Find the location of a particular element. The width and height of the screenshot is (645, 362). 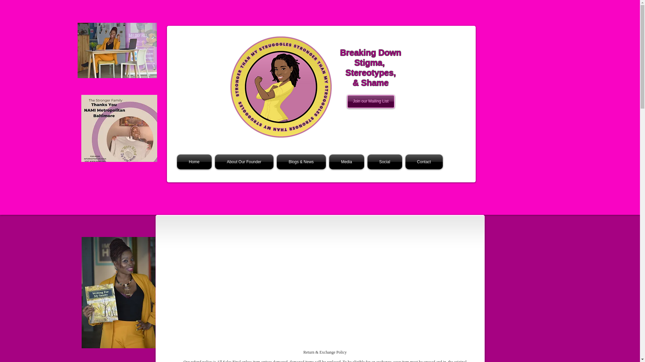

Contact is located at coordinates (423, 162).